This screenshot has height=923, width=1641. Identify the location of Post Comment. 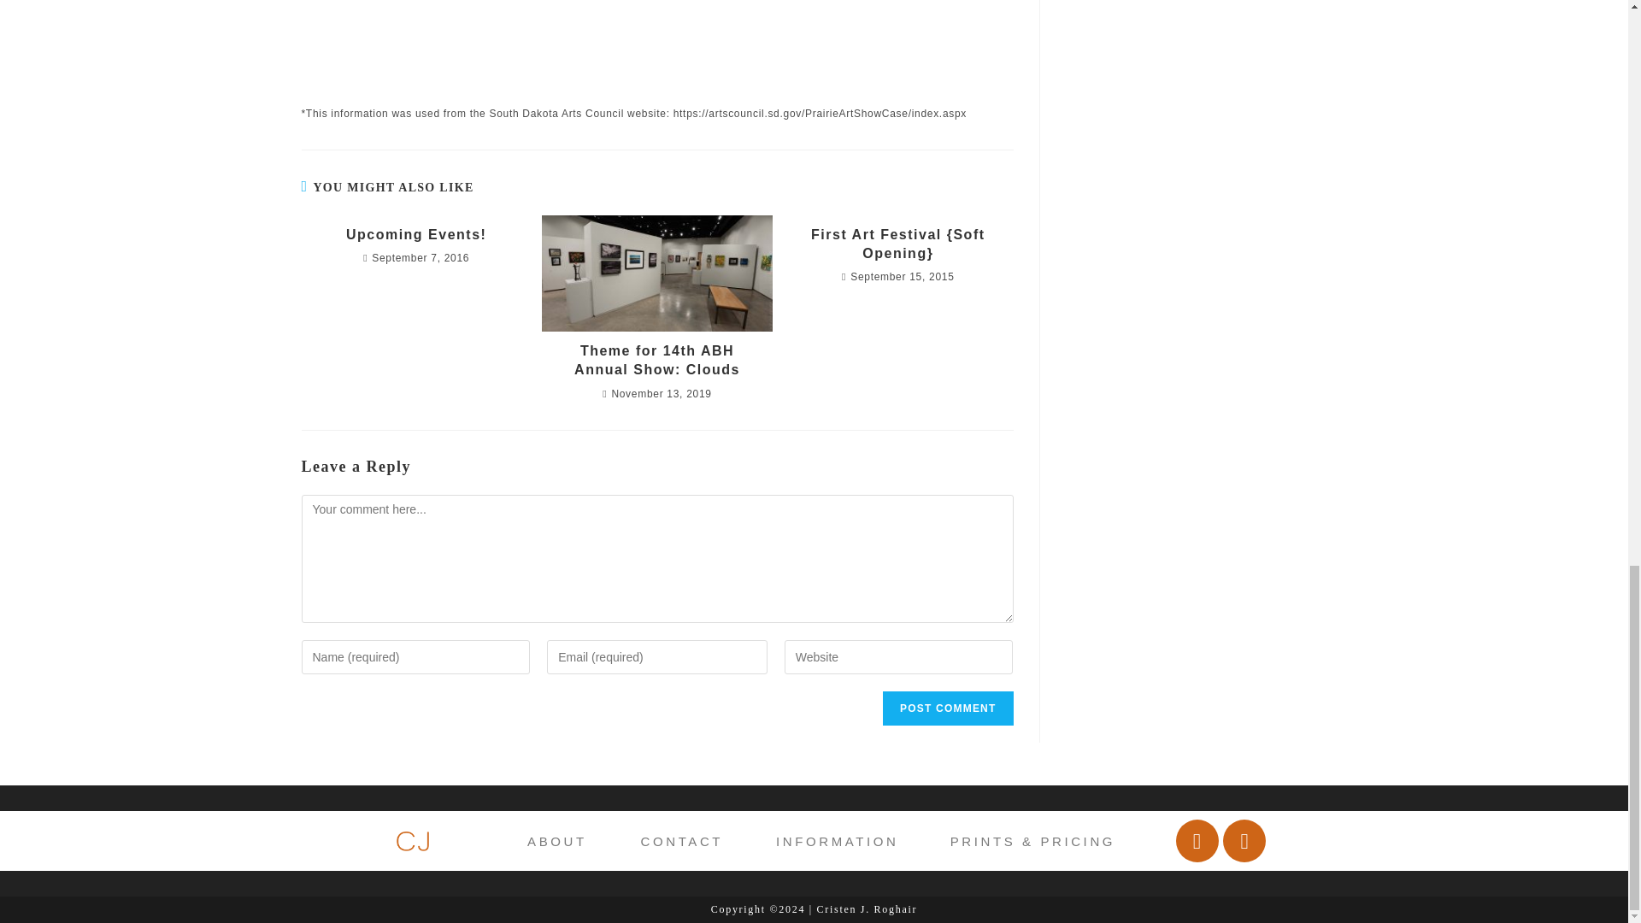
(947, 708).